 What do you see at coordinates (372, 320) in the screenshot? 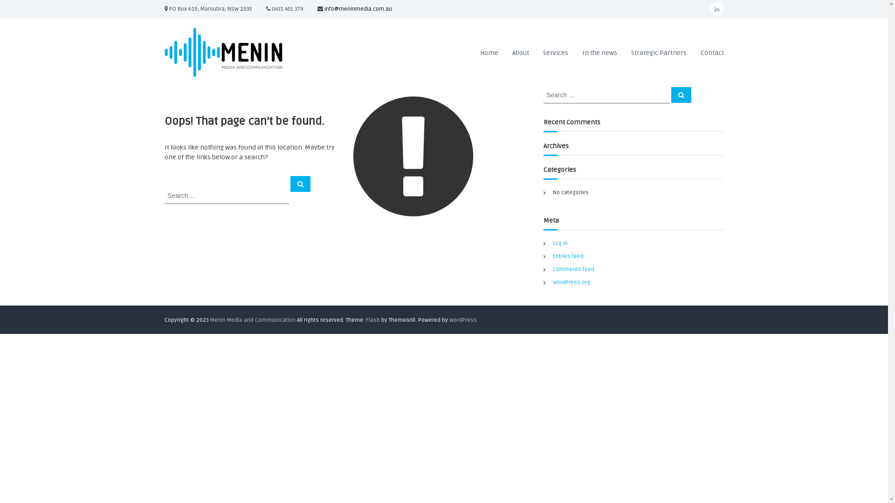
I see `Flash` at bounding box center [372, 320].